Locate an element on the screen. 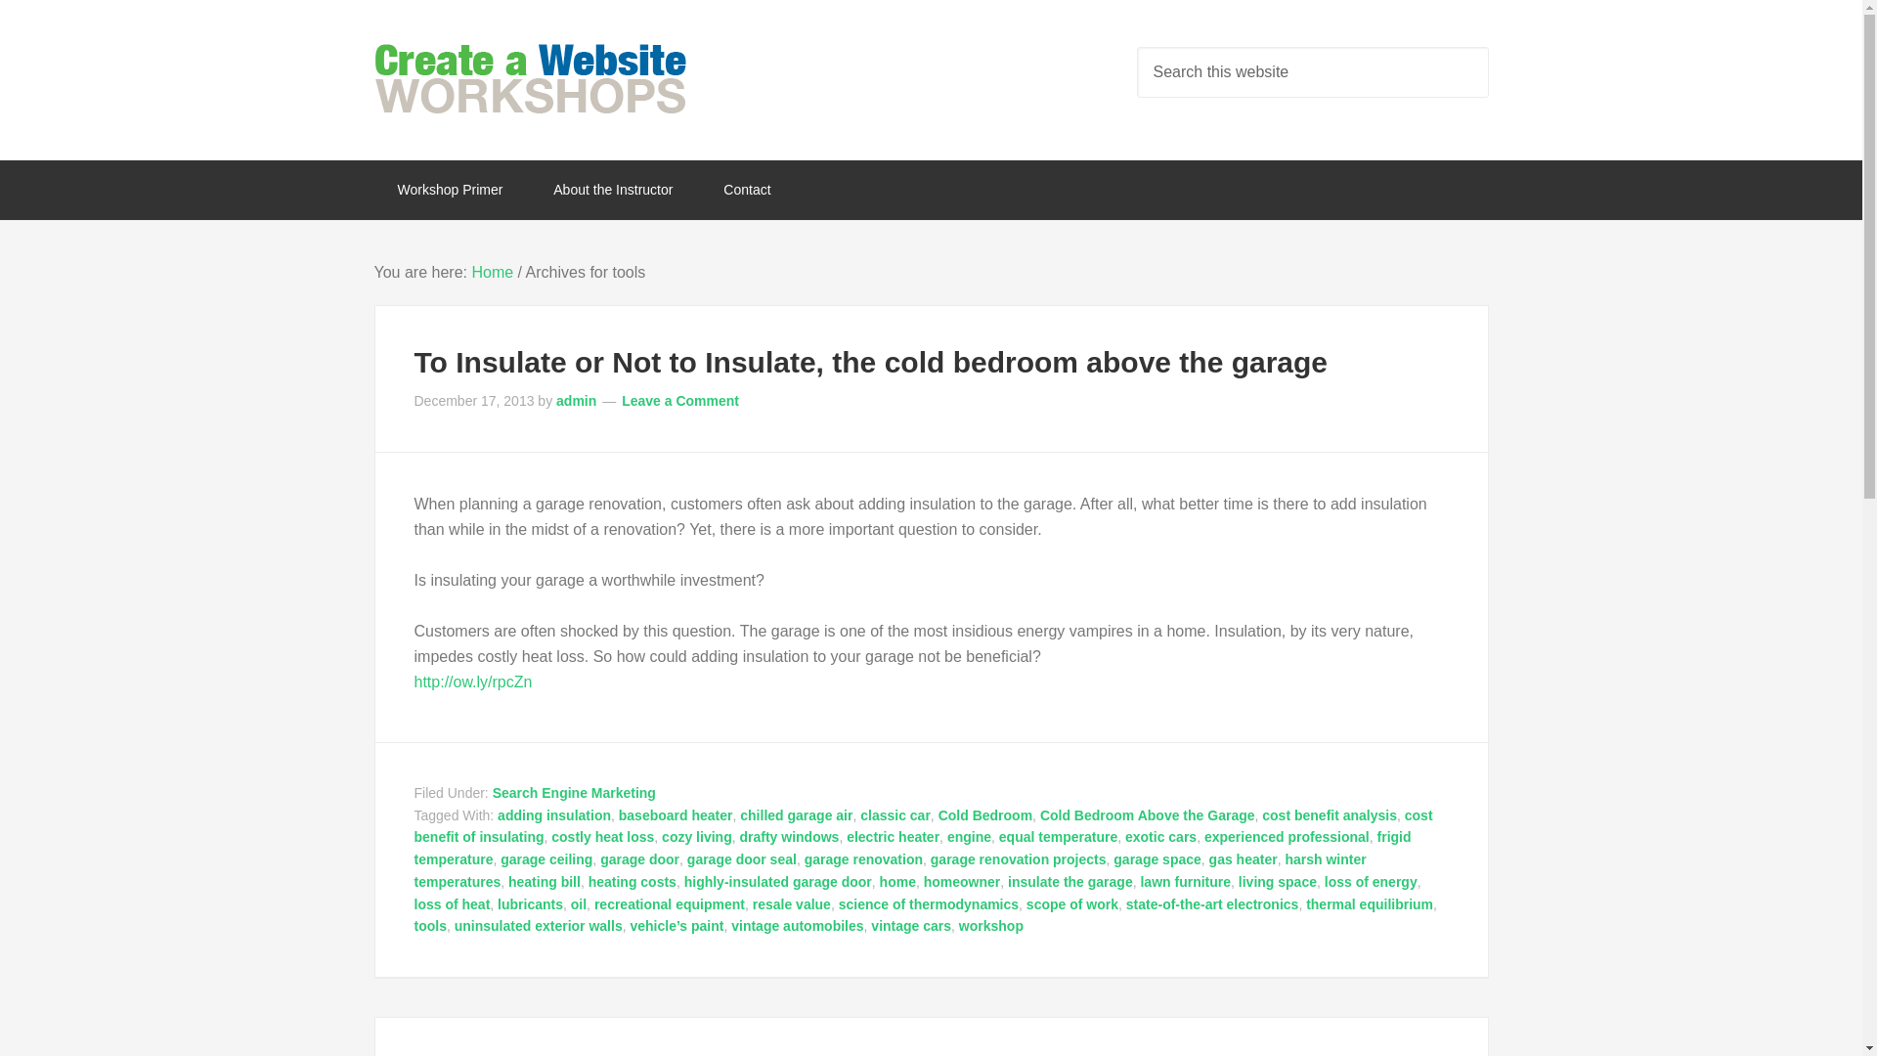 The image size is (1877, 1056). Cold Bedroom Above the Garage is located at coordinates (1148, 815).